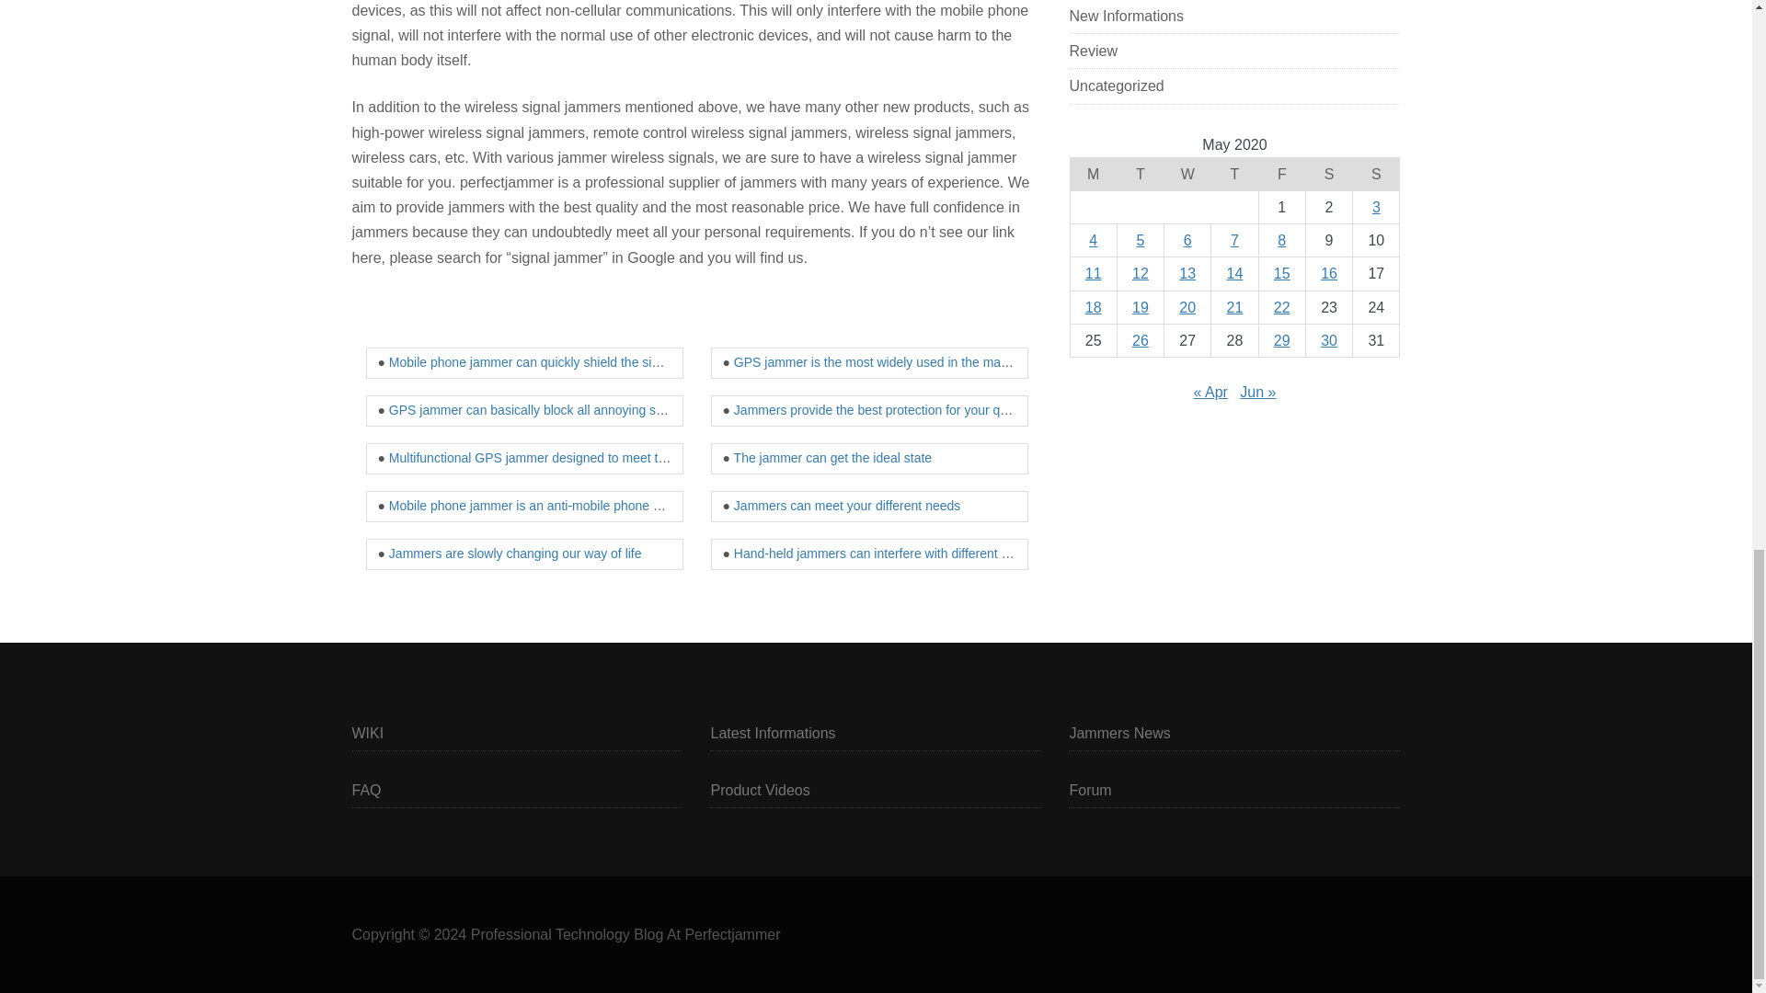  Describe the element at coordinates (557, 506) in the screenshot. I see `Mobile phone jammer is an anti-mobile phone signal device` at that location.